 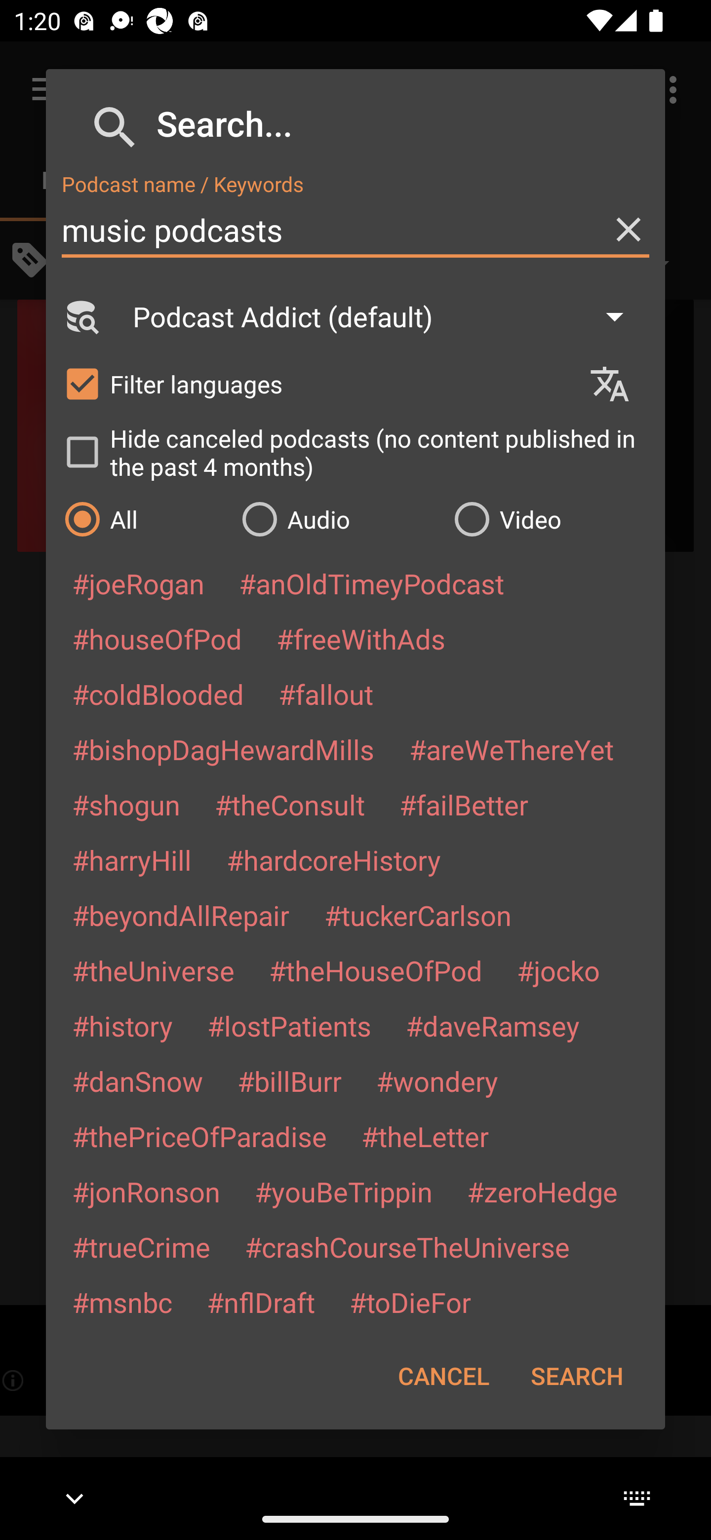 What do you see at coordinates (410, 1302) in the screenshot?
I see `#toDieFor` at bounding box center [410, 1302].